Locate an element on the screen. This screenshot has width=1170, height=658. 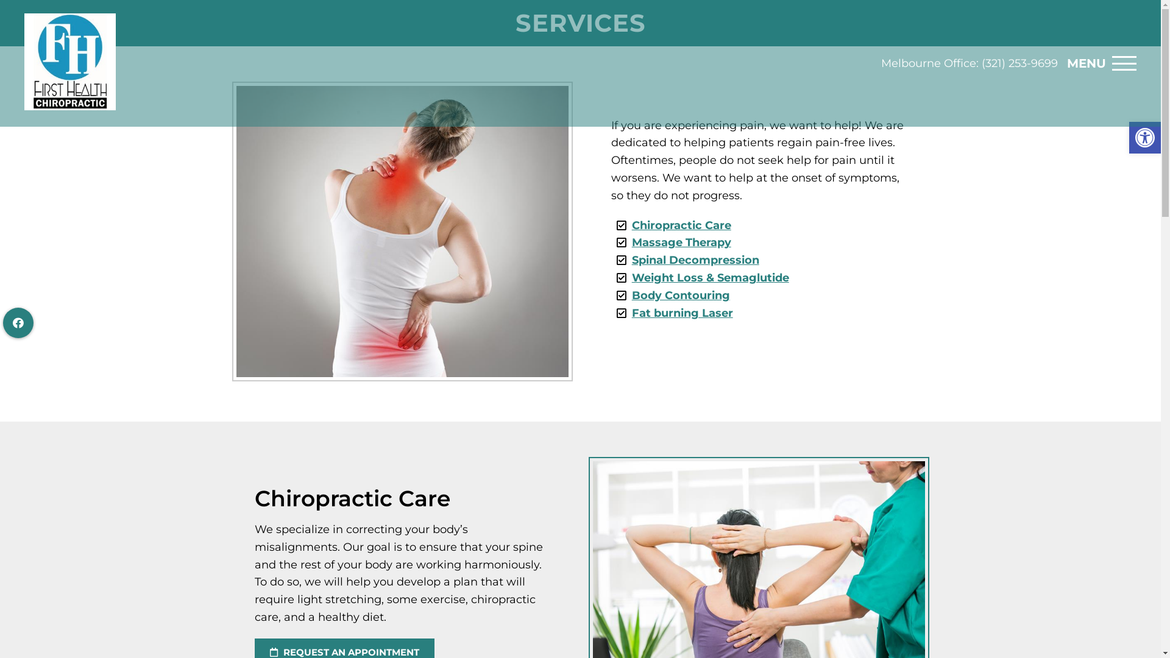
Fat burning Laser is located at coordinates (682, 313).